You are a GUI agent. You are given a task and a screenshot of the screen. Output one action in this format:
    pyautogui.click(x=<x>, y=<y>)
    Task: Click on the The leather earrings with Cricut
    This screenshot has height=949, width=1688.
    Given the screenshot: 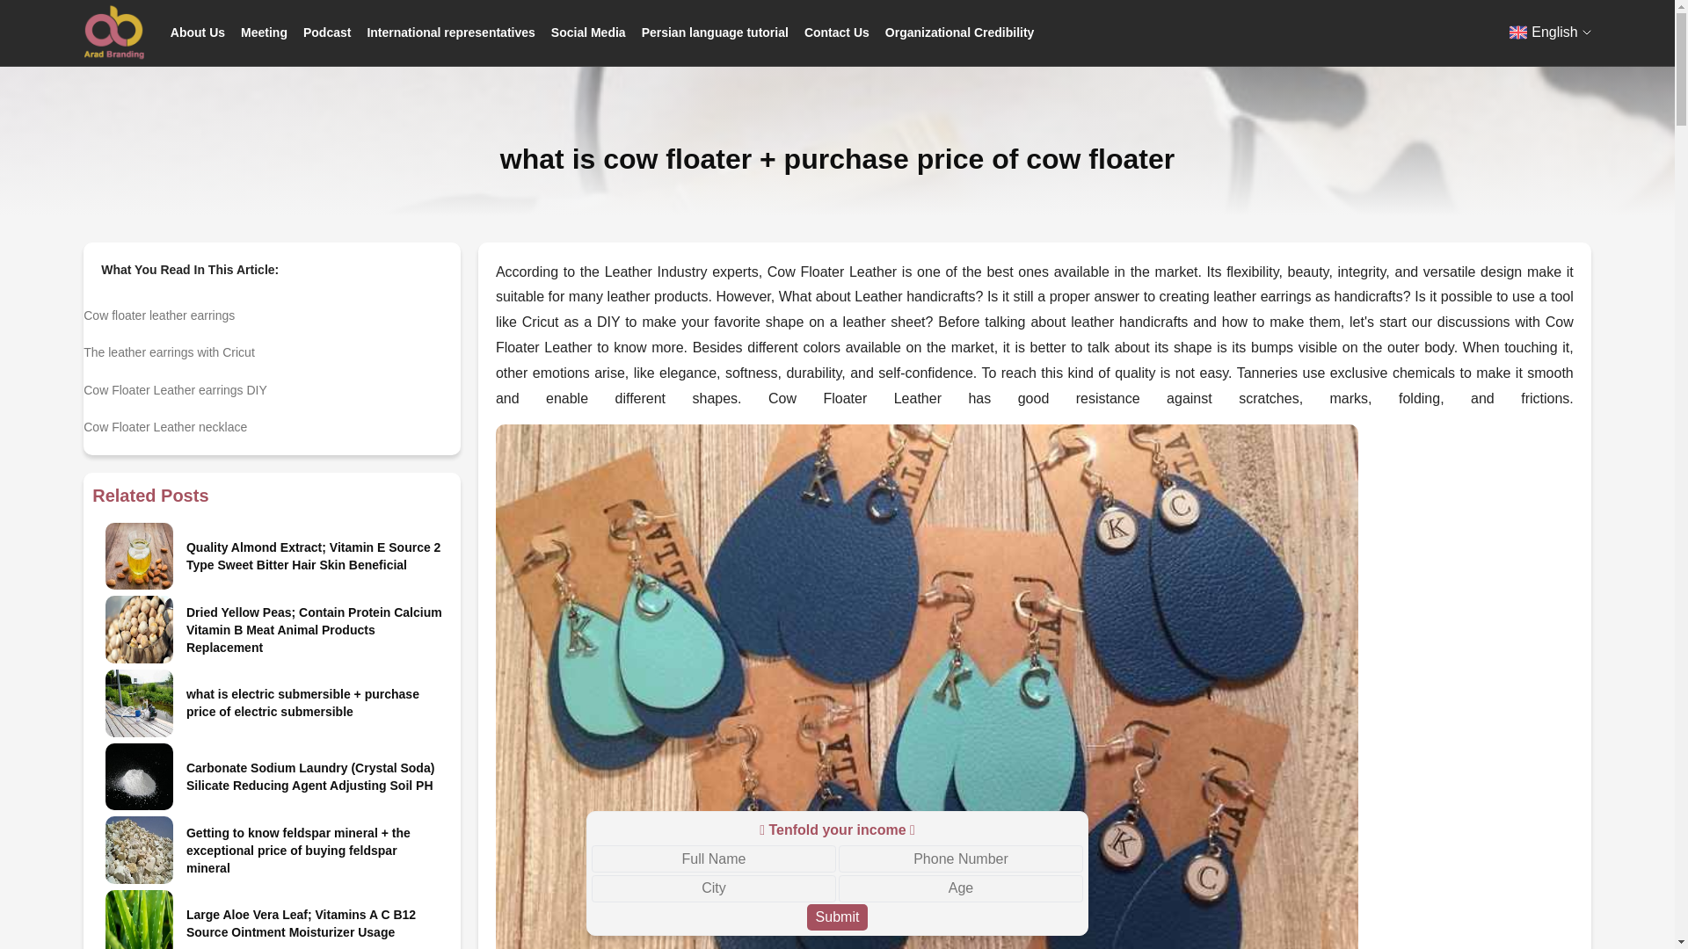 What is the action you would take?
    pyautogui.click(x=272, y=348)
    